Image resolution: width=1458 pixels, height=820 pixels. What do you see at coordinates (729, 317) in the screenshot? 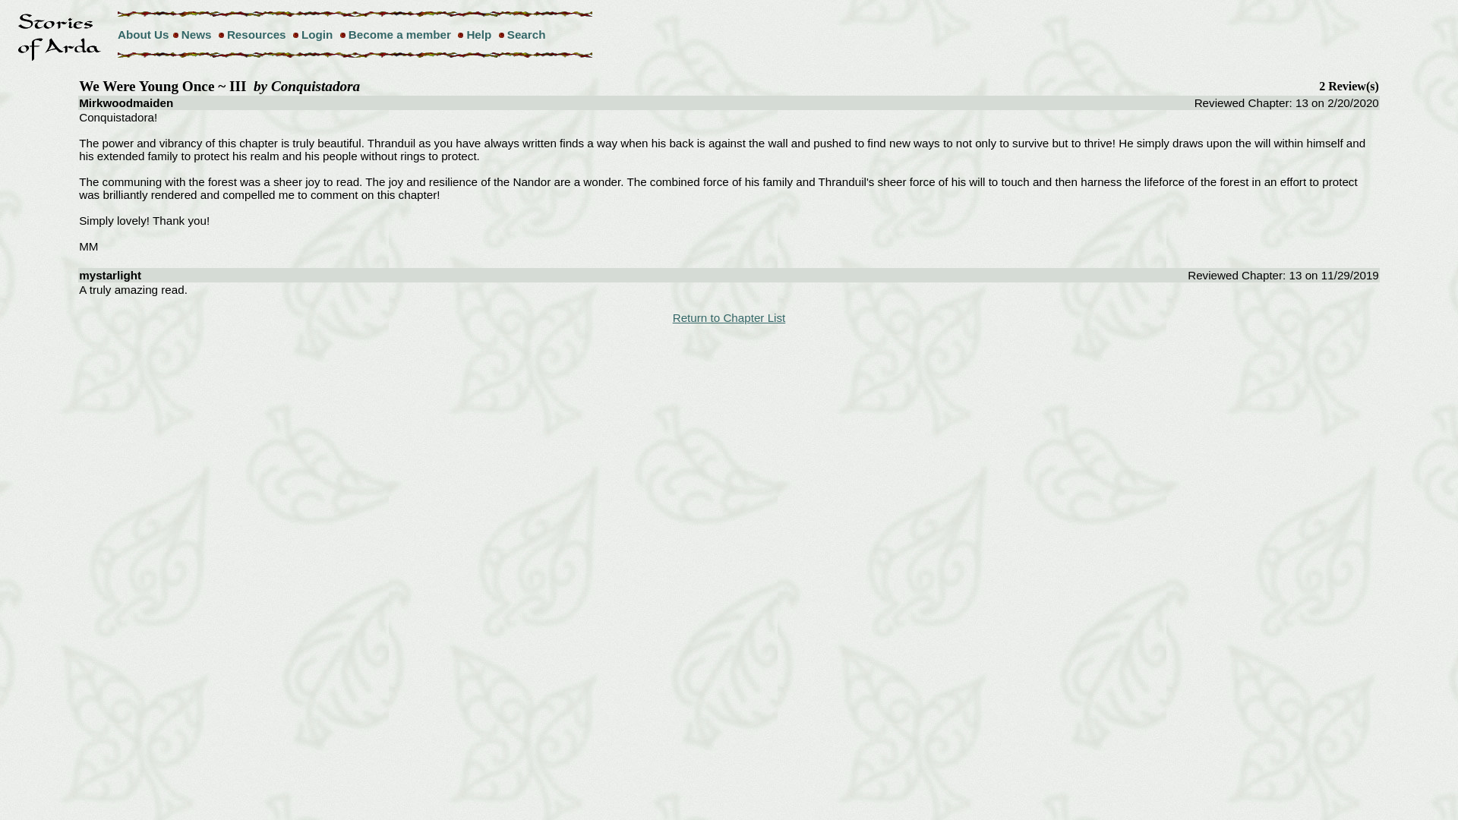
I see `Return to Chapter List` at bounding box center [729, 317].